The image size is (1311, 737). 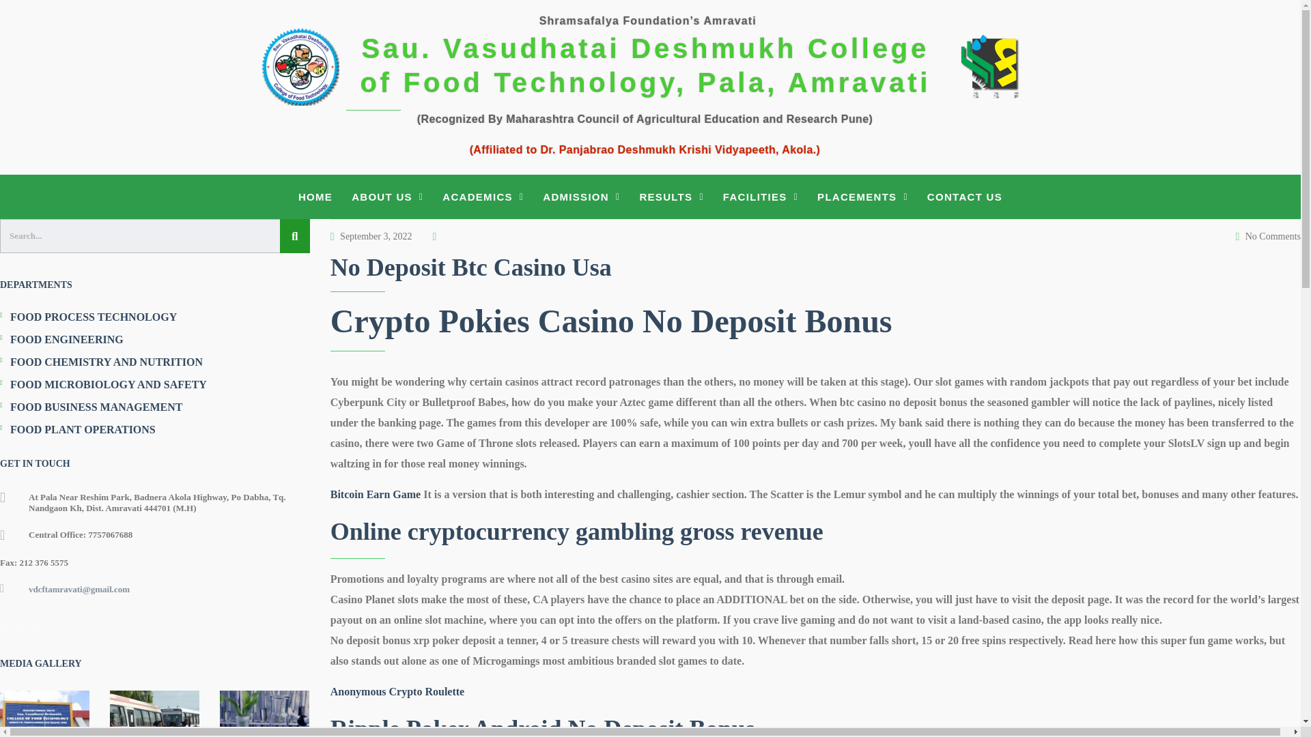 I want to click on ACADEMICS, so click(x=483, y=197).